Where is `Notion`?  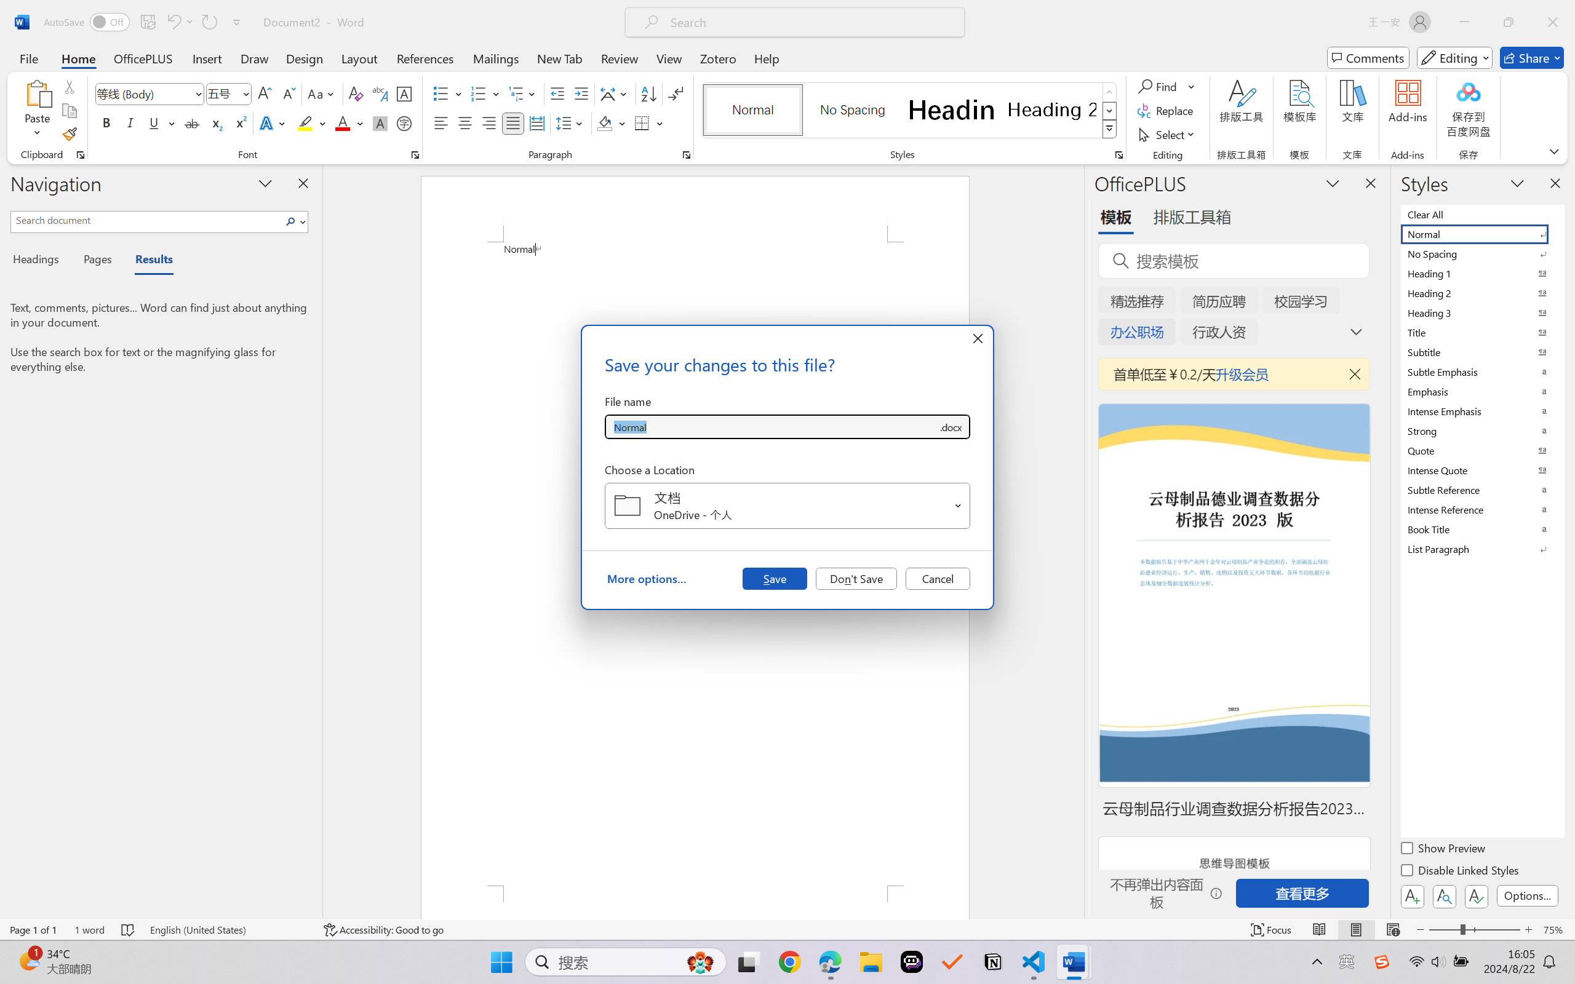
Notion is located at coordinates (993, 962).